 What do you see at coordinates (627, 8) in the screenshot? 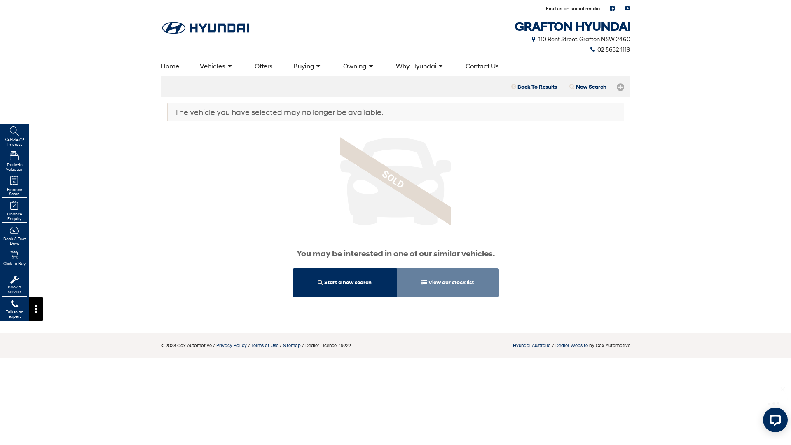
I see `YouTube` at bounding box center [627, 8].